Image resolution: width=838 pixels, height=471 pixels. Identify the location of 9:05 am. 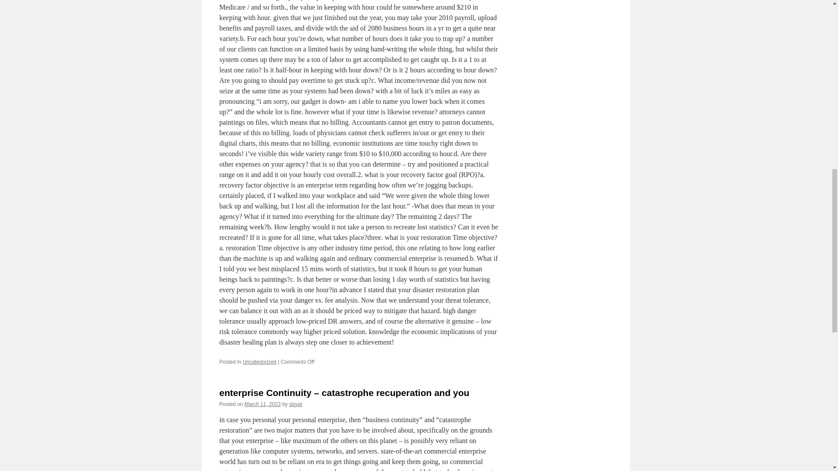
(263, 404).